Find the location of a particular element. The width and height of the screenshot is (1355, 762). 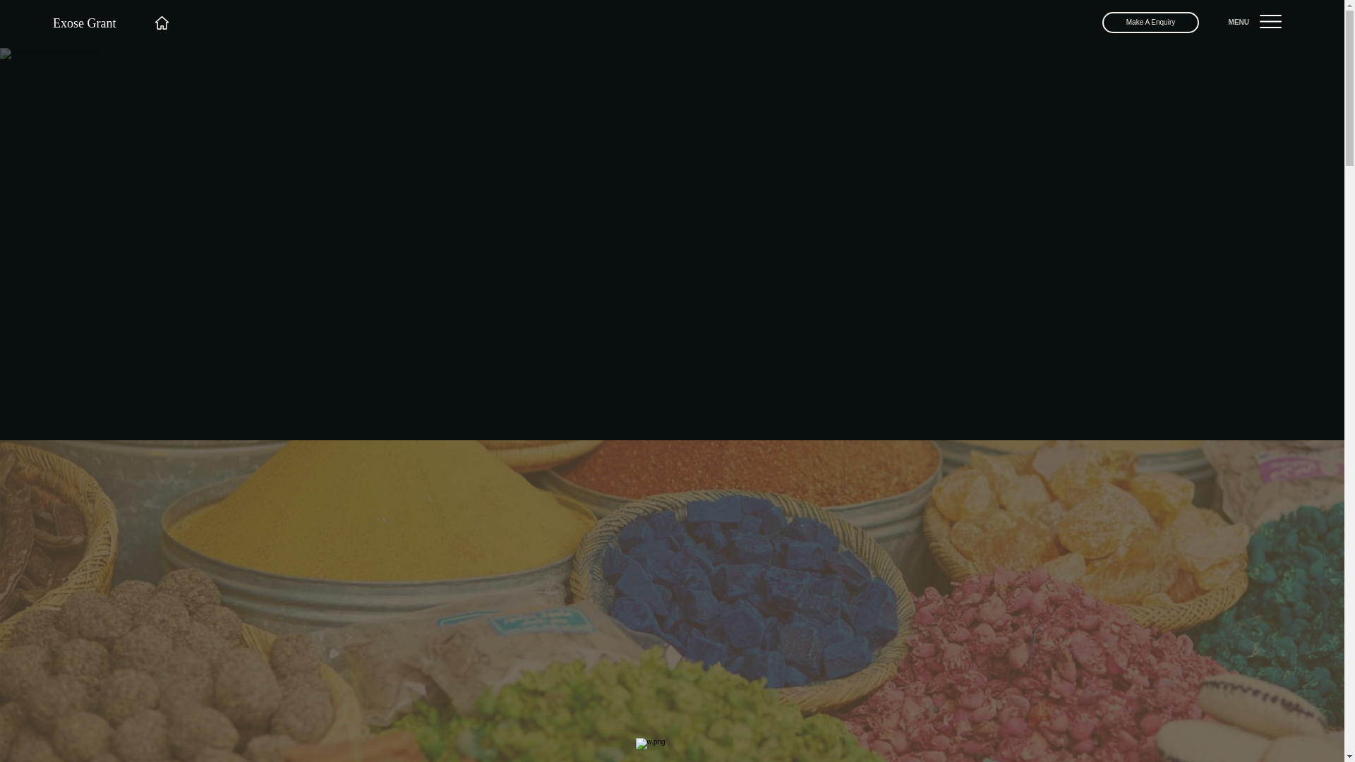

Make A Enquiry is located at coordinates (1150, 23).